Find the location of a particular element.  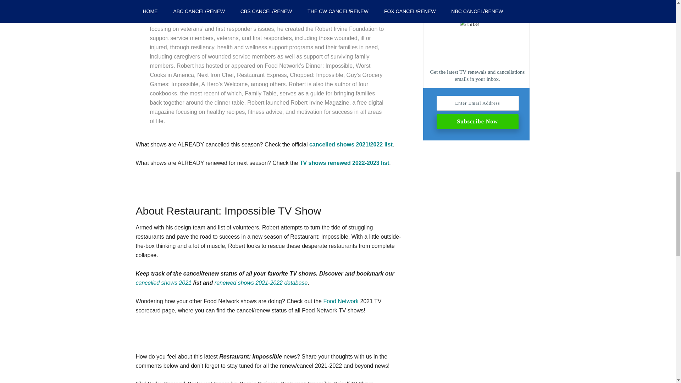

Renewed is located at coordinates (175, 382).